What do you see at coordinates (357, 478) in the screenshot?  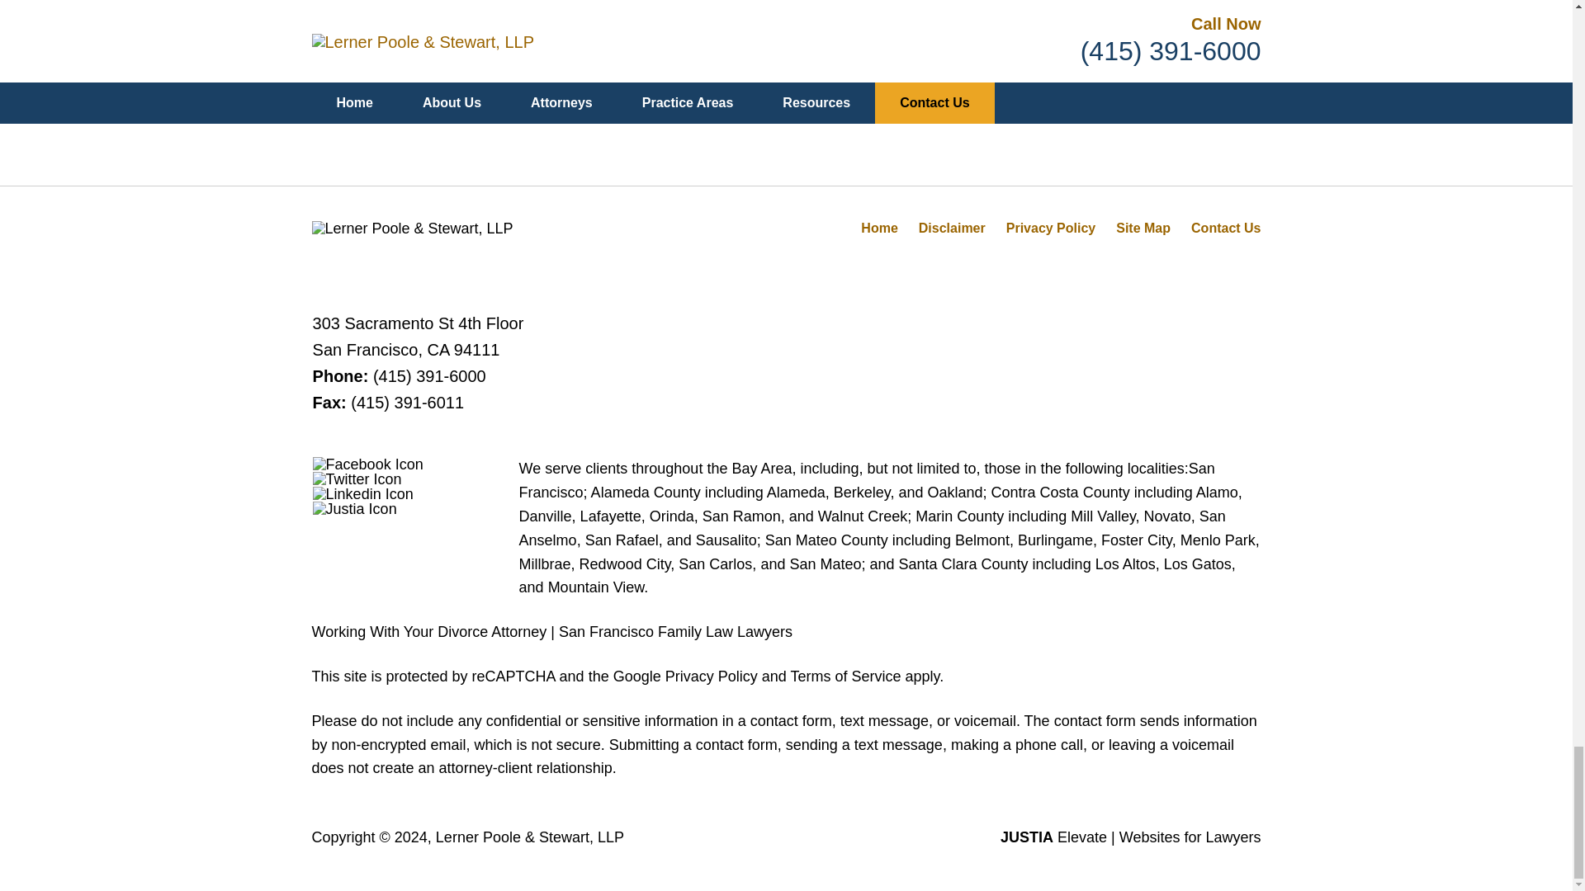 I see `Twitter` at bounding box center [357, 478].